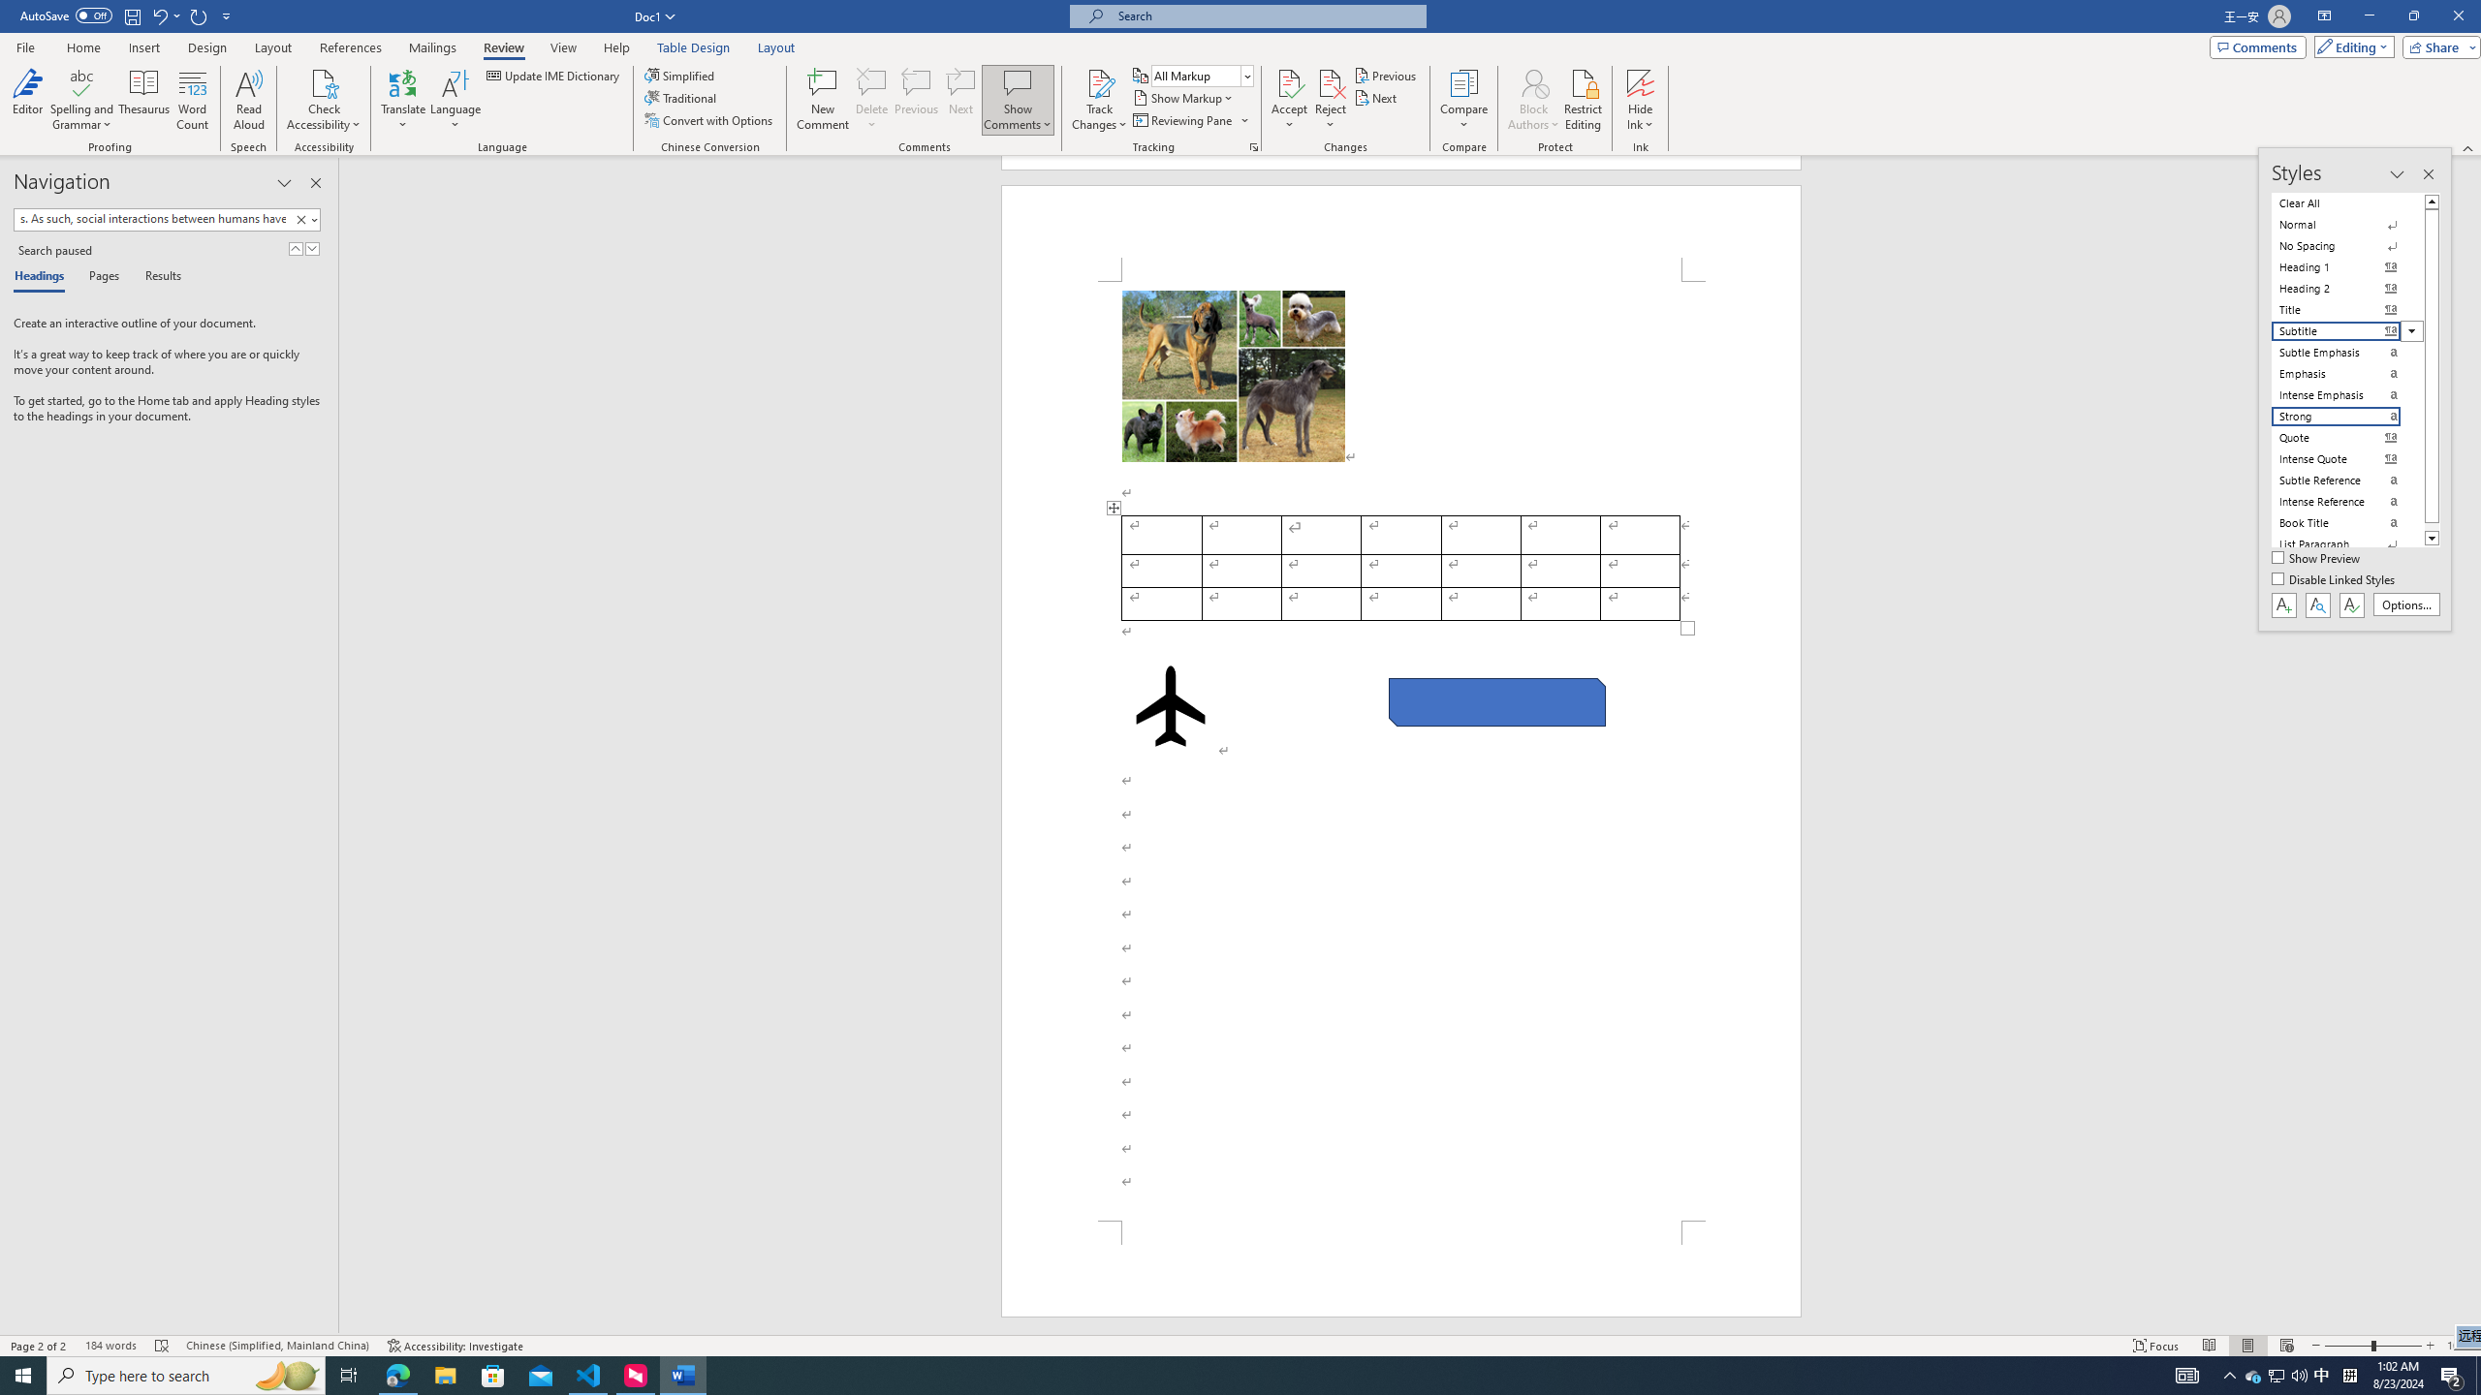  What do you see at coordinates (1018, 82) in the screenshot?
I see `Show Comments` at bounding box center [1018, 82].